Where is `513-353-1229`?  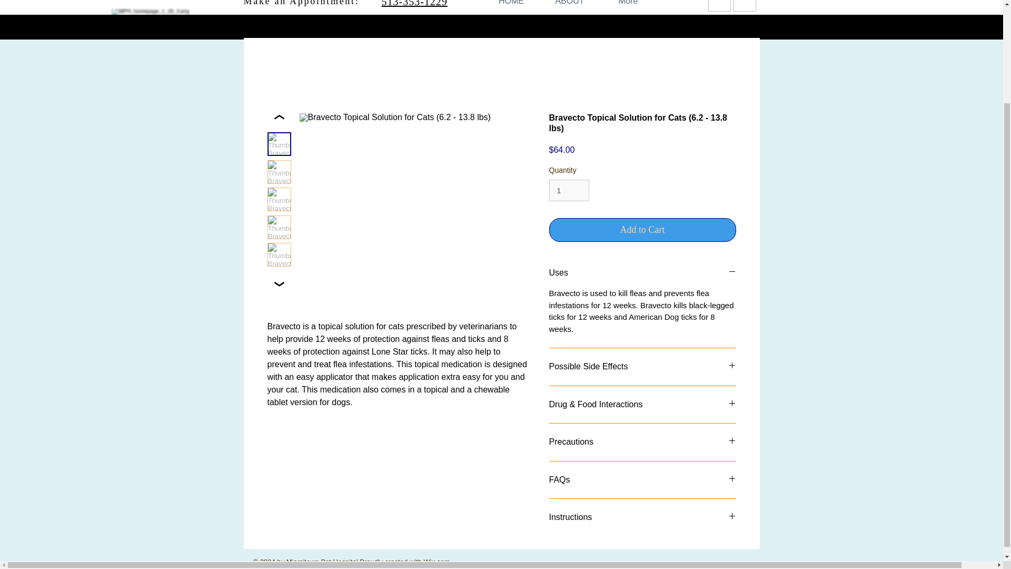
513-353-1229 is located at coordinates (414, 4).